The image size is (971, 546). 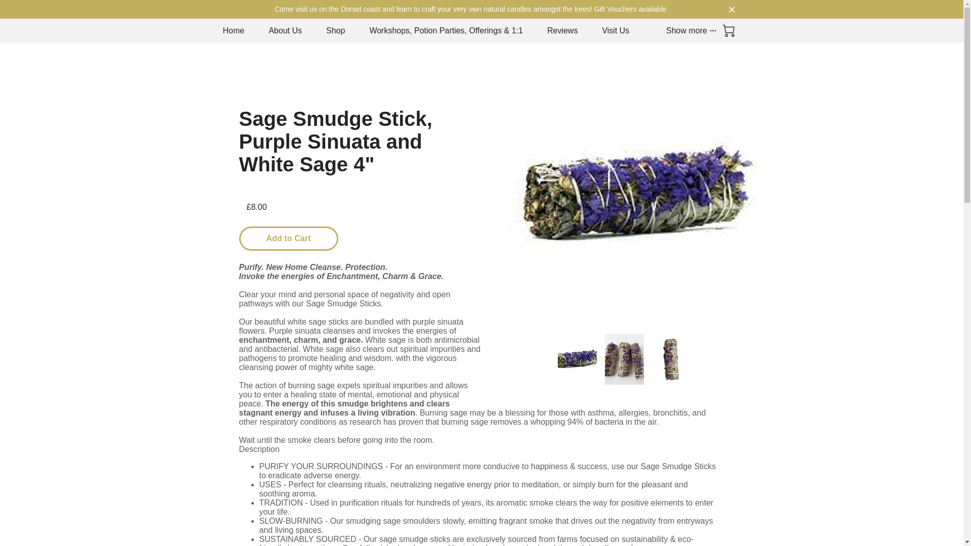 I want to click on 0, so click(x=728, y=30).